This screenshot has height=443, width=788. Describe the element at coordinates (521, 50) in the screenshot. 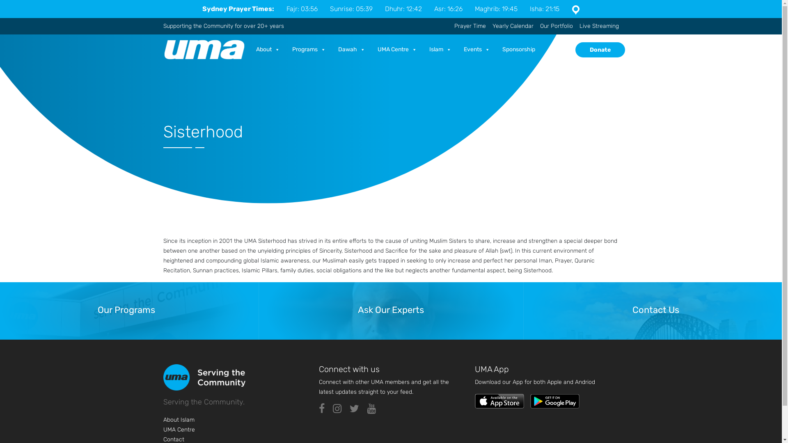

I see `Sponsorship` at that location.